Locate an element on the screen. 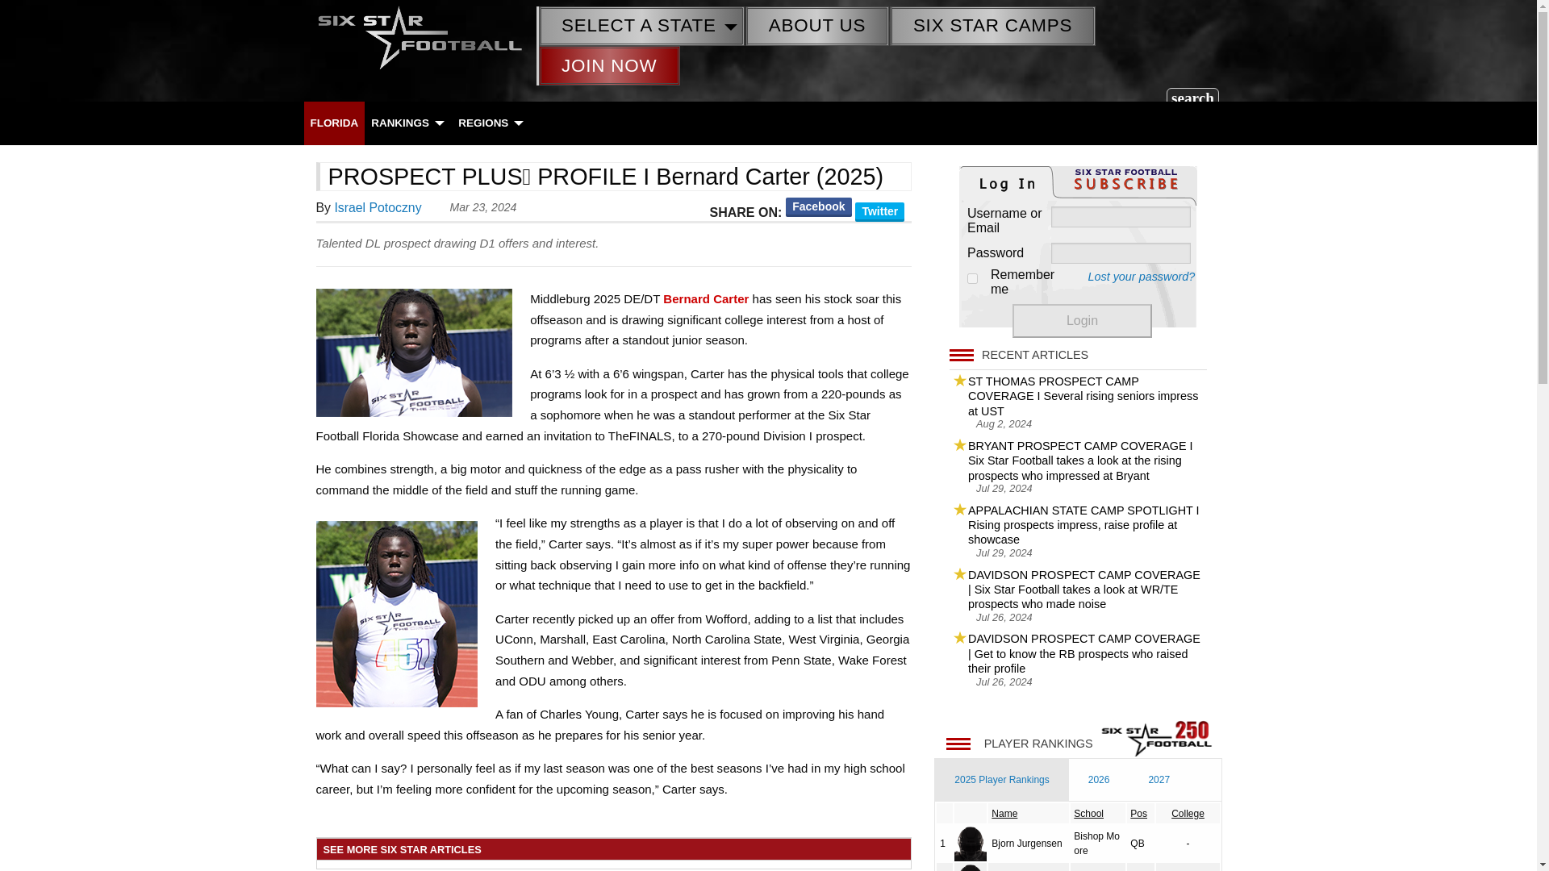 This screenshot has width=1549, height=871. SIX STAR CAMPS is located at coordinates (992, 26).